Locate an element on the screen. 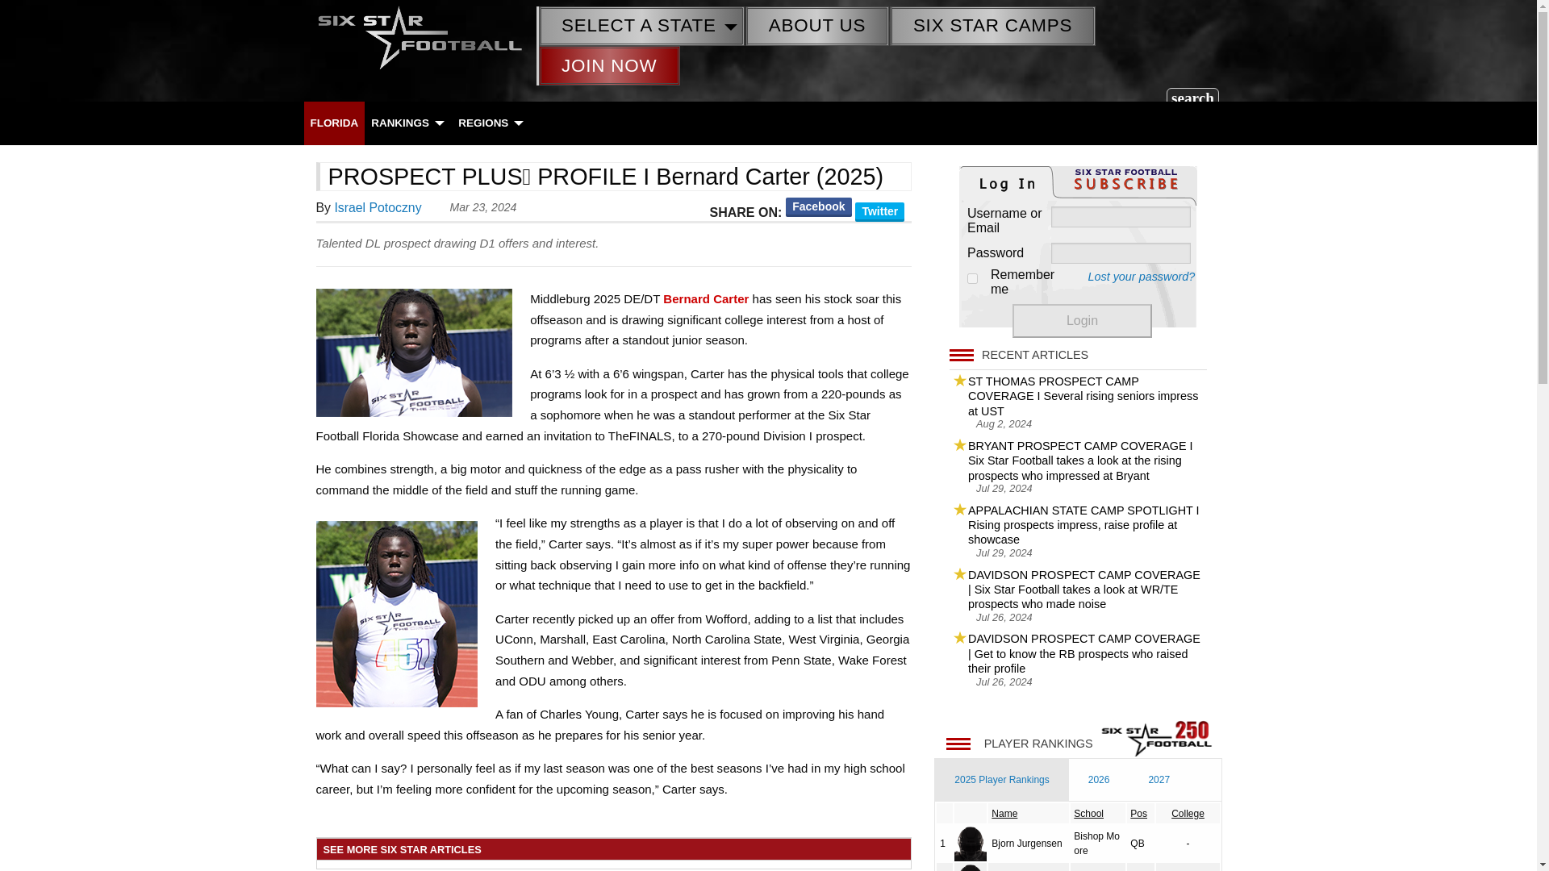 This screenshot has width=1549, height=871. SIX STAR CAMPS is located at coordinates (992, 26).